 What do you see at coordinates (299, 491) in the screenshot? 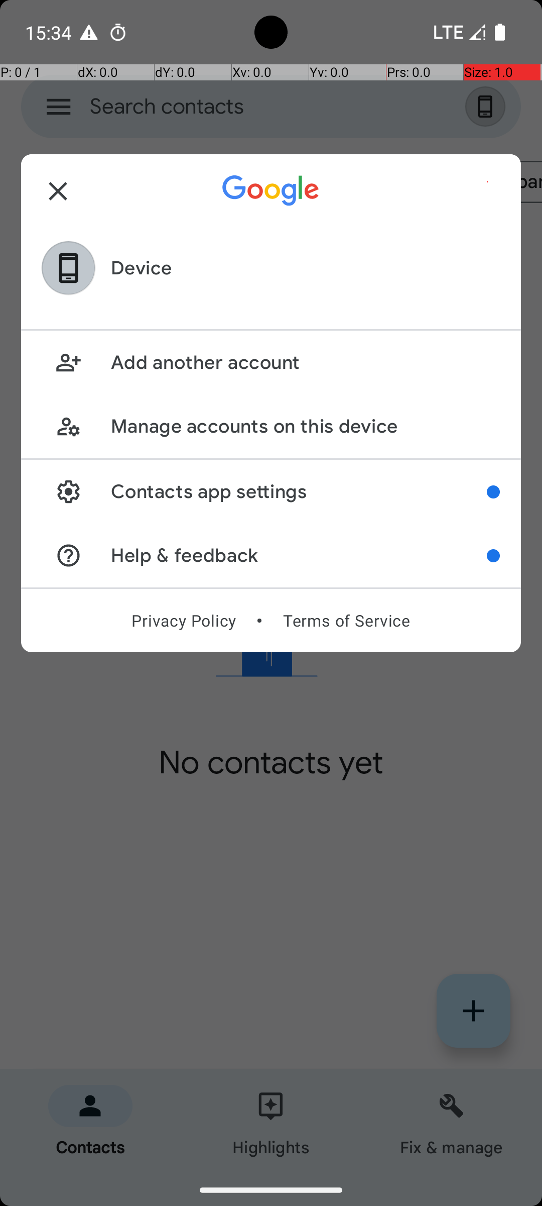
I see `Contacts app settings` at bounding box center [299, 491].